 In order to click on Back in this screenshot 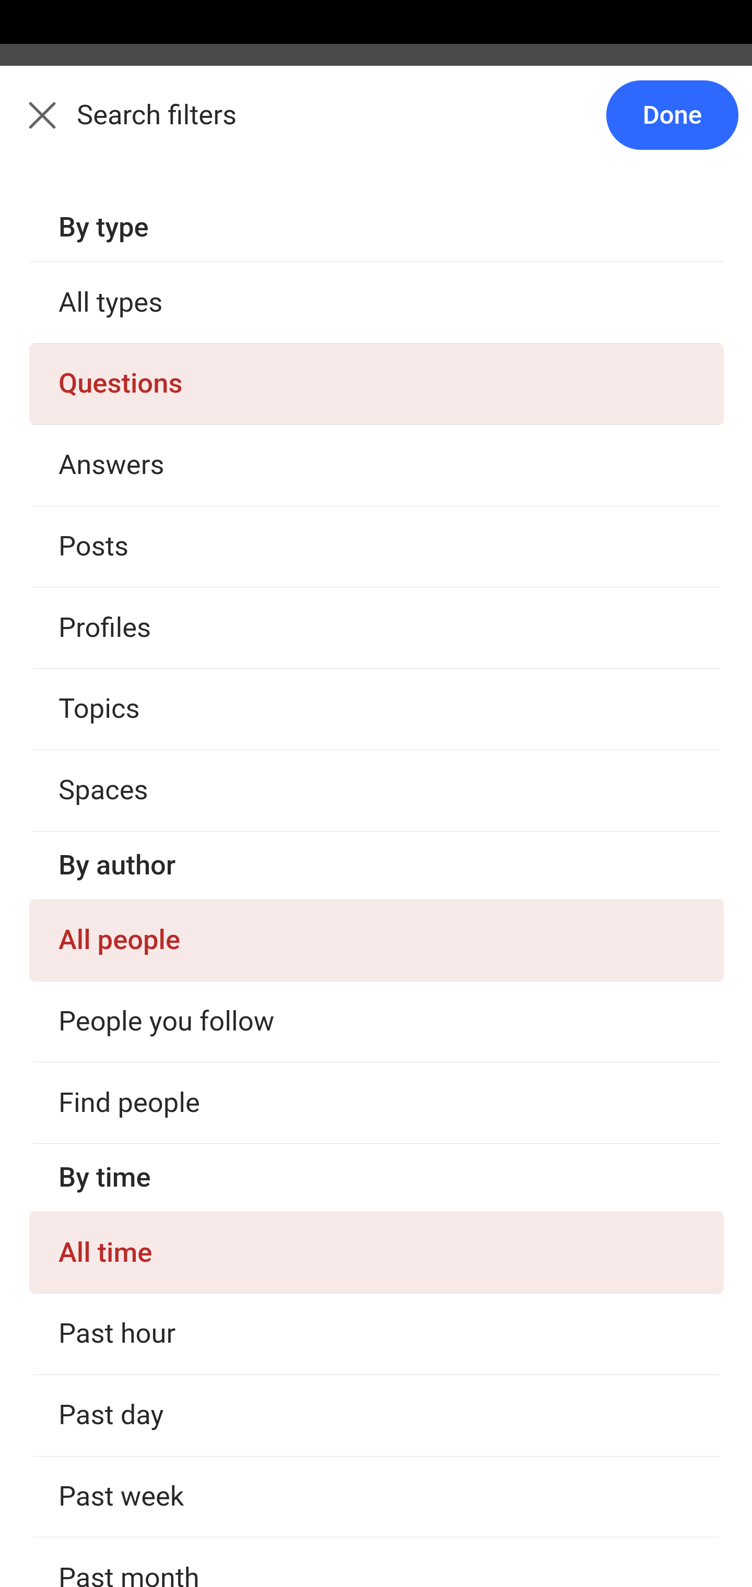, I will do `click(31, 126)`.